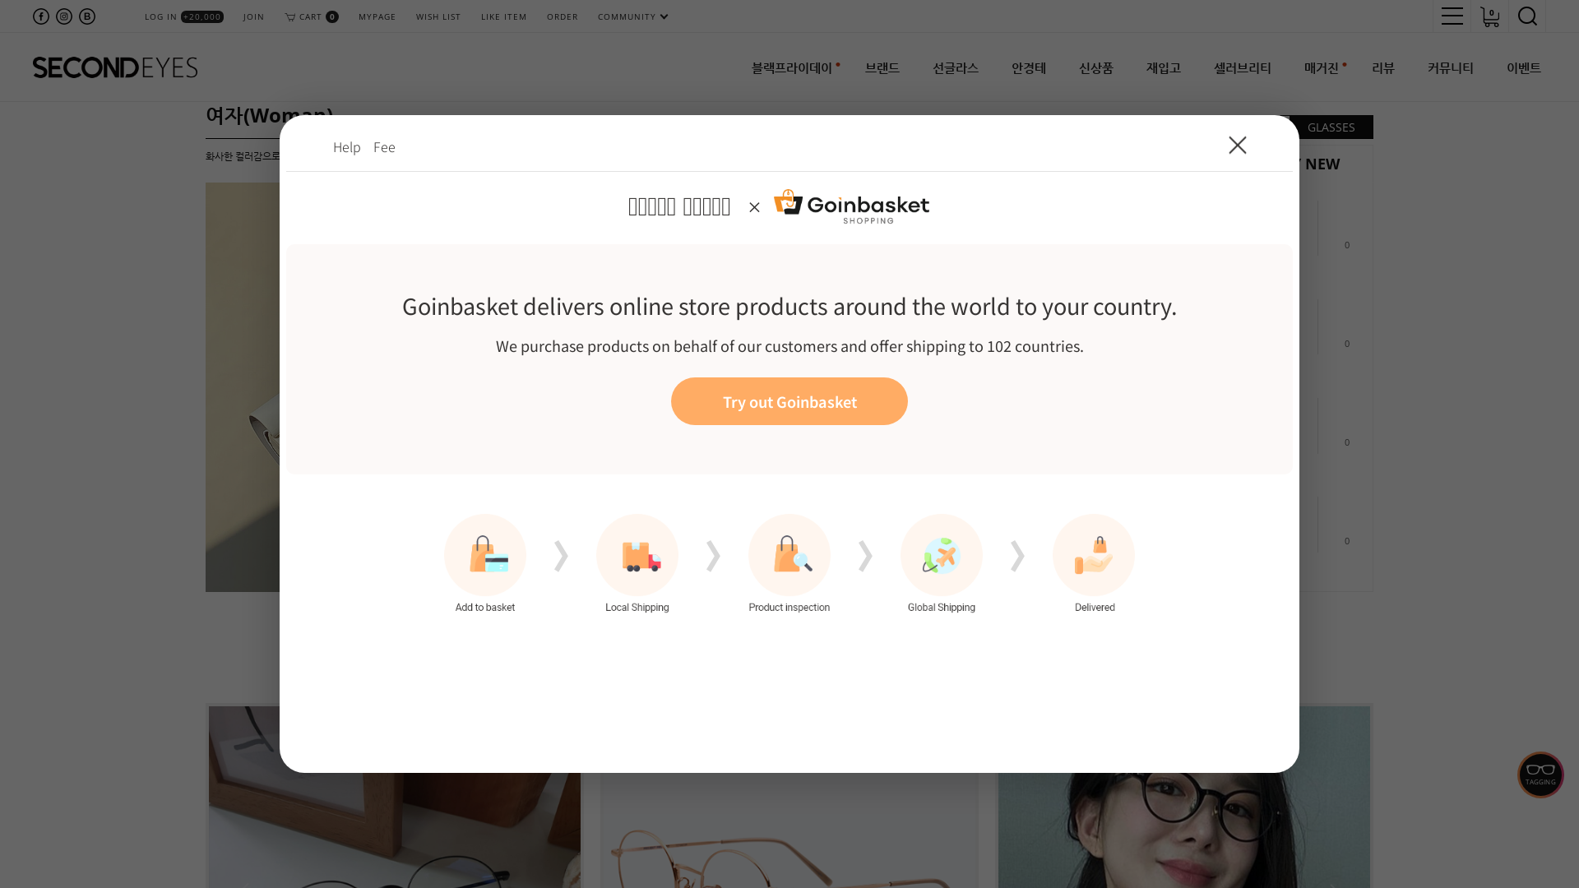  Describe the element at coordinates (1343, 318) in the screenshot. I see `0` at that location.